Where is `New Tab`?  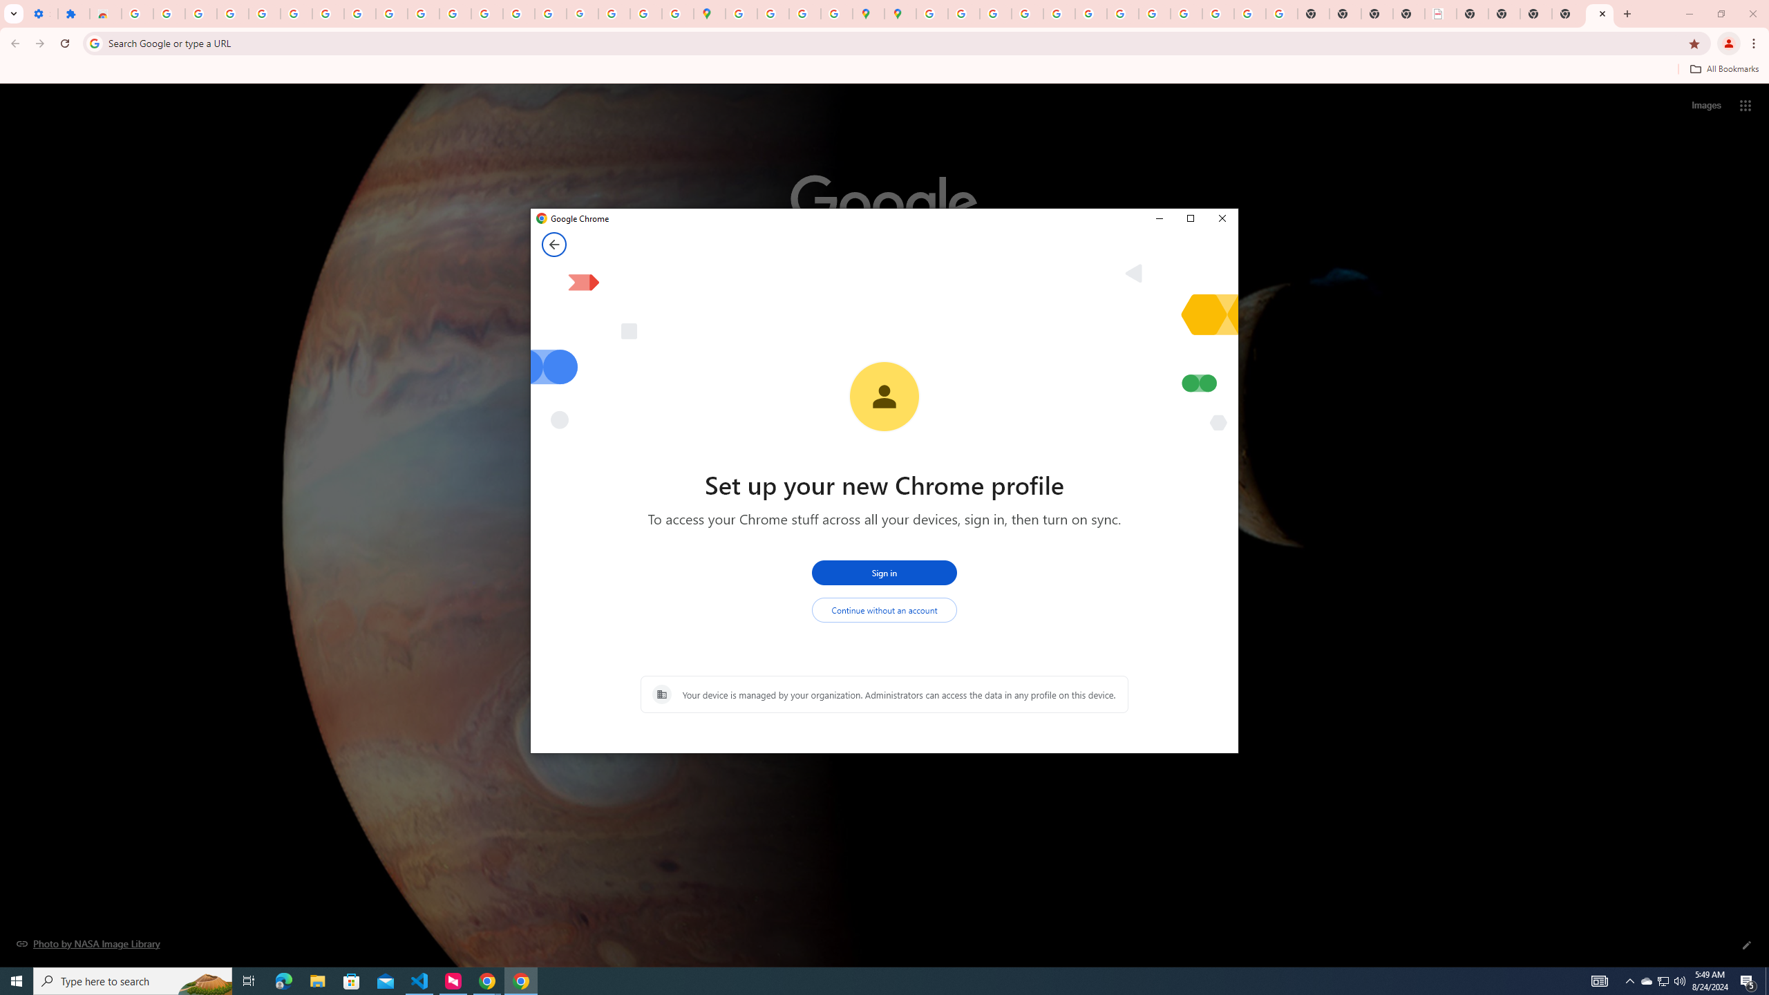
New Tab is located at coordinates (1568, 14).